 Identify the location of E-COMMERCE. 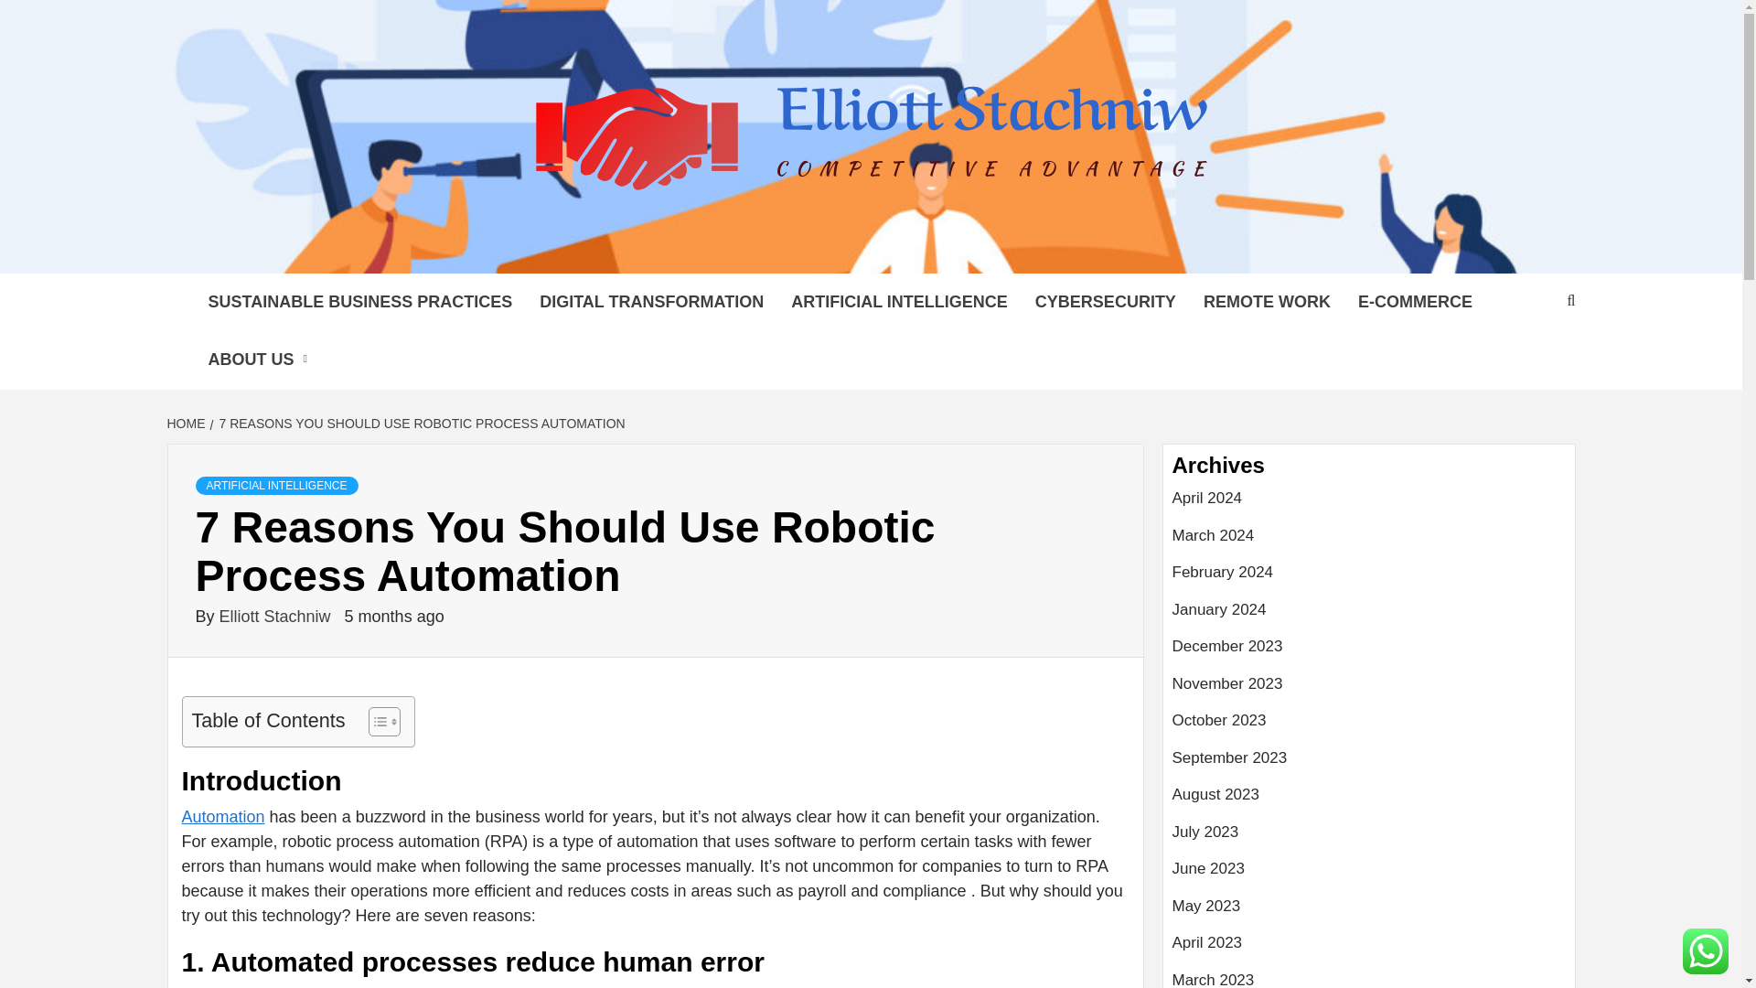
(1415, 302).